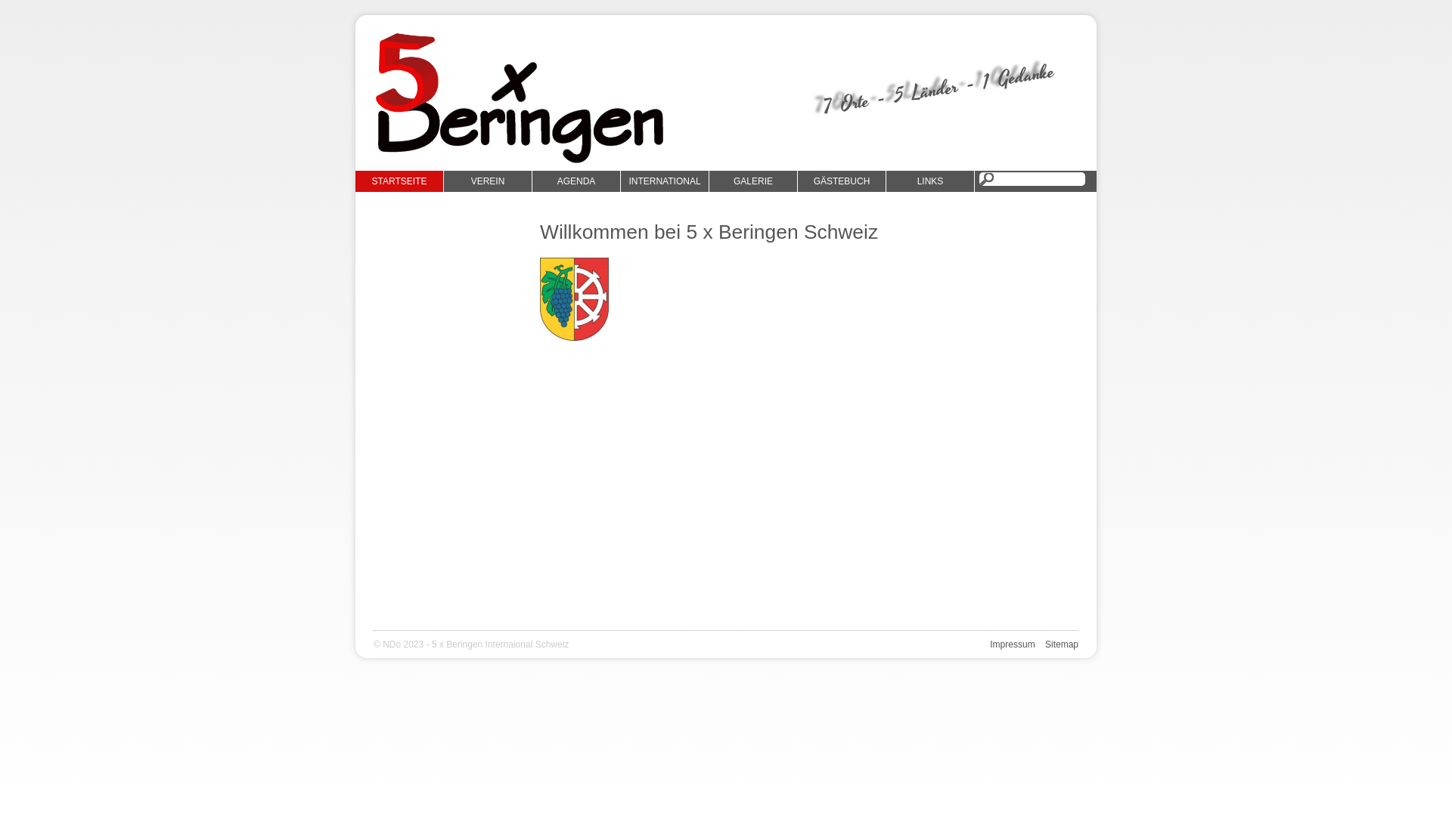 The image size is (1452, 816). Describe the element at coordinates (1062, 644) in the screenshot. I see `Sitemap` at that location.